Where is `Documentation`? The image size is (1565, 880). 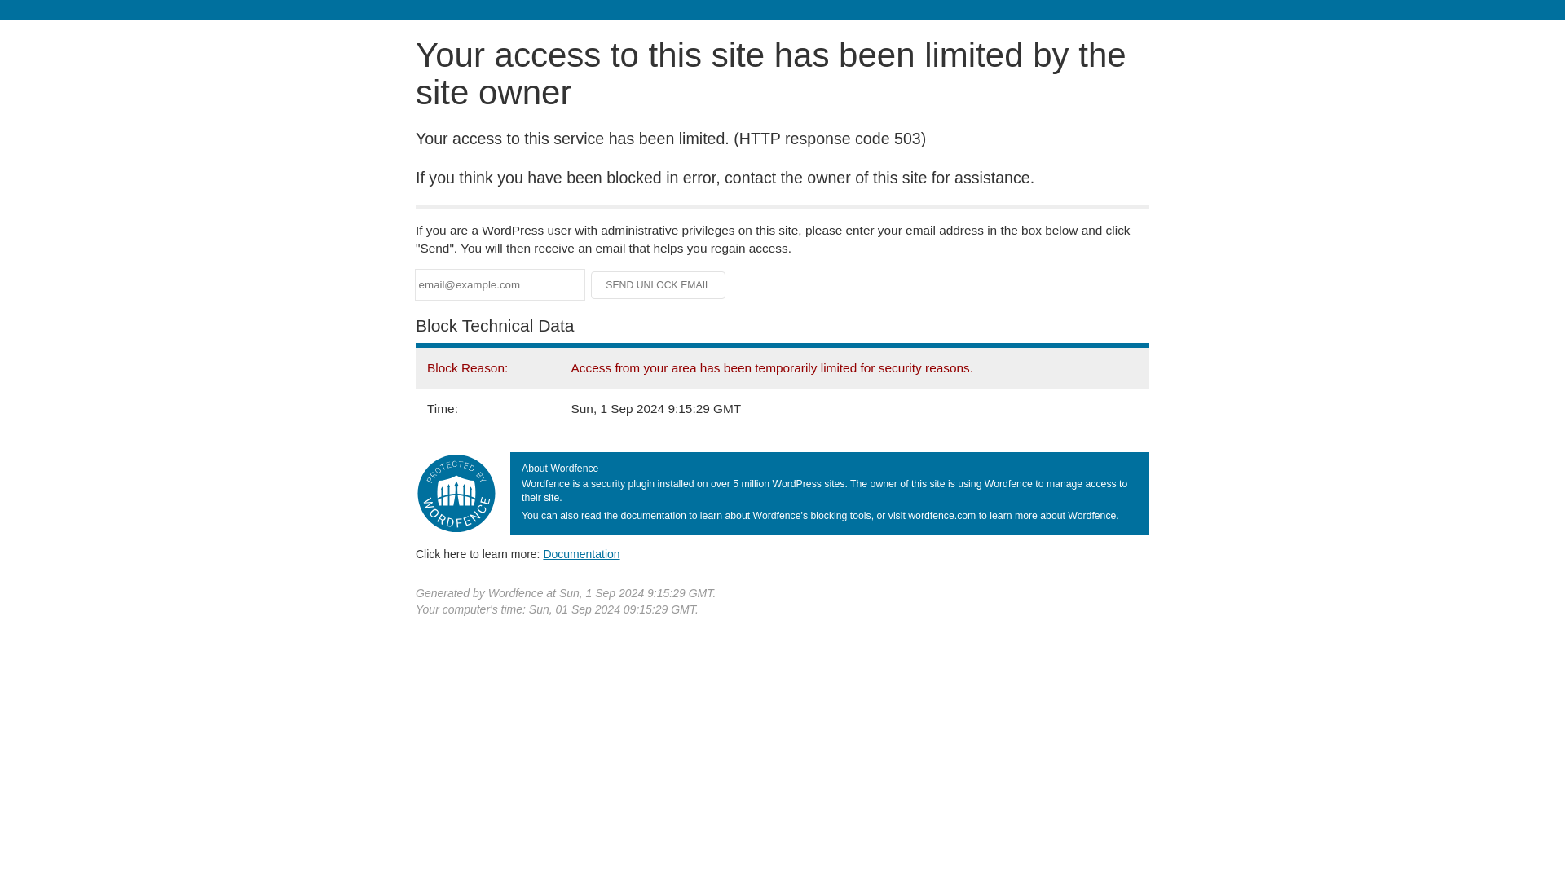
Documentation is located at coordinates (581, 553).